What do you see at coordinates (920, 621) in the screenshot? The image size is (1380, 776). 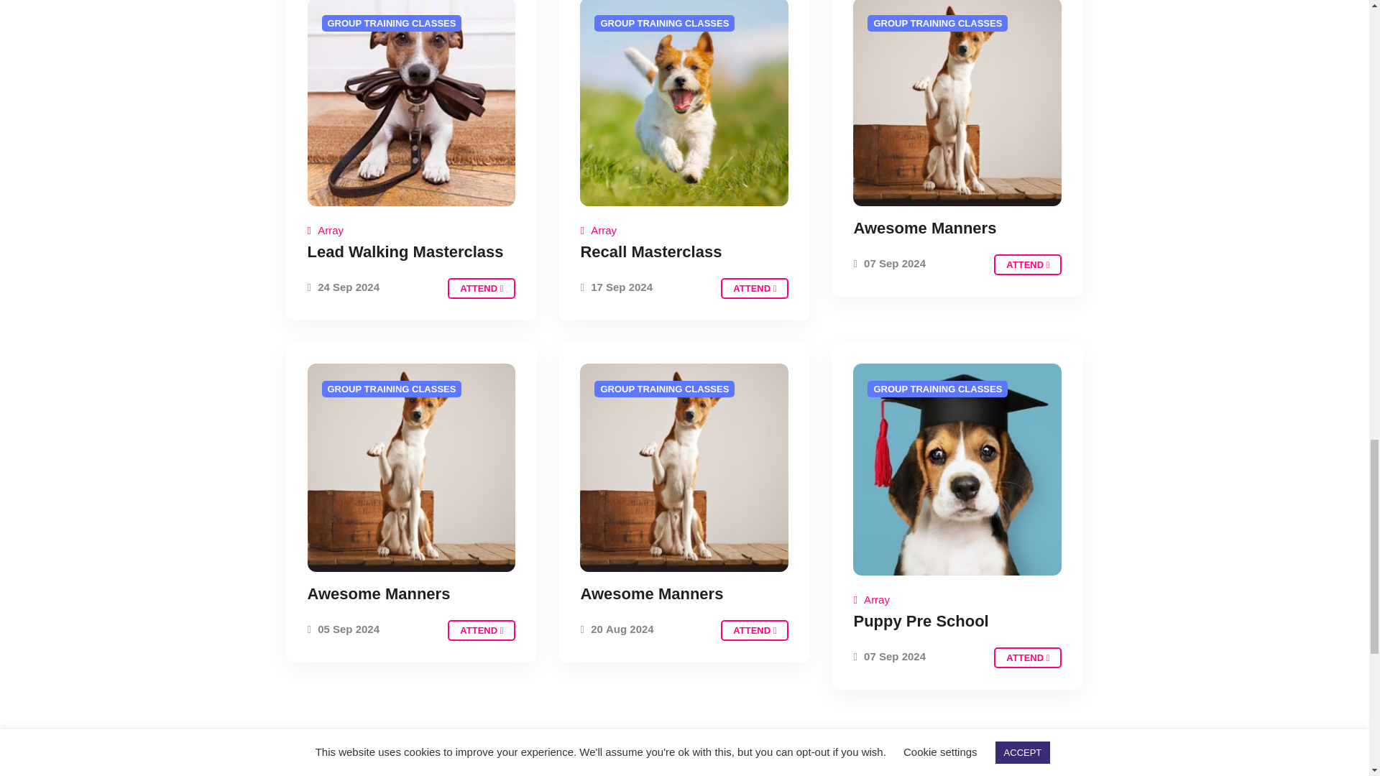 I see `Puppy Pre School` at bounding box center [920, 621].